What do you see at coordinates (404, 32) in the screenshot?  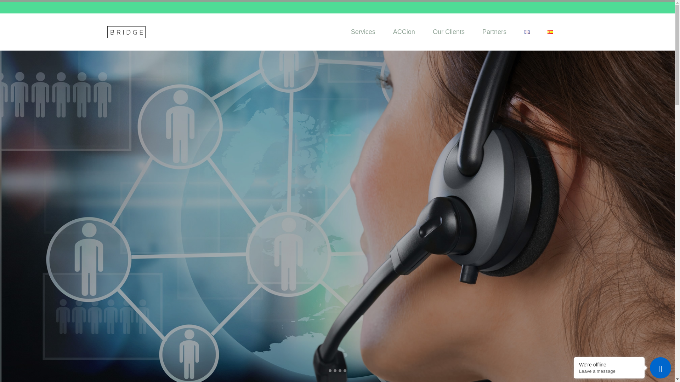 I see `ACCion` at bounding box center [404, 32].